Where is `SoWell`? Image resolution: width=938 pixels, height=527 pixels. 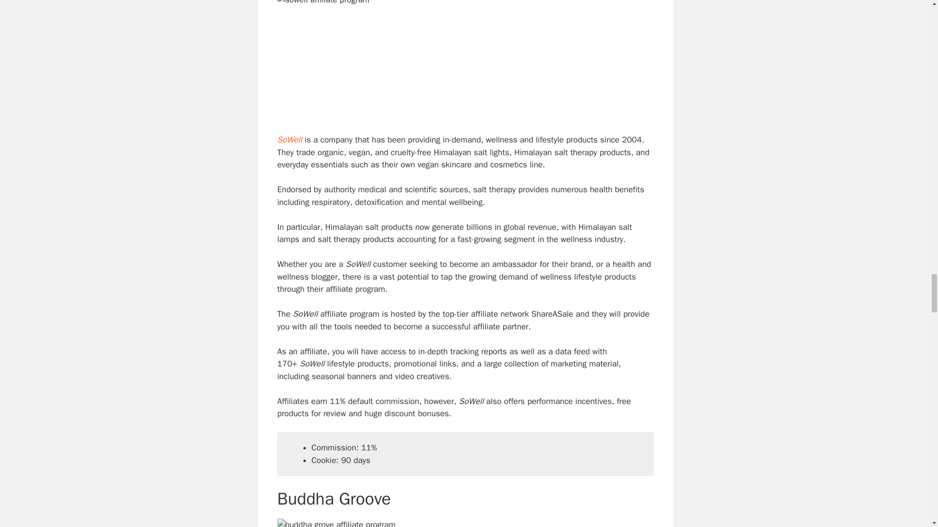
SoWell is located at coordinates (290, 140).